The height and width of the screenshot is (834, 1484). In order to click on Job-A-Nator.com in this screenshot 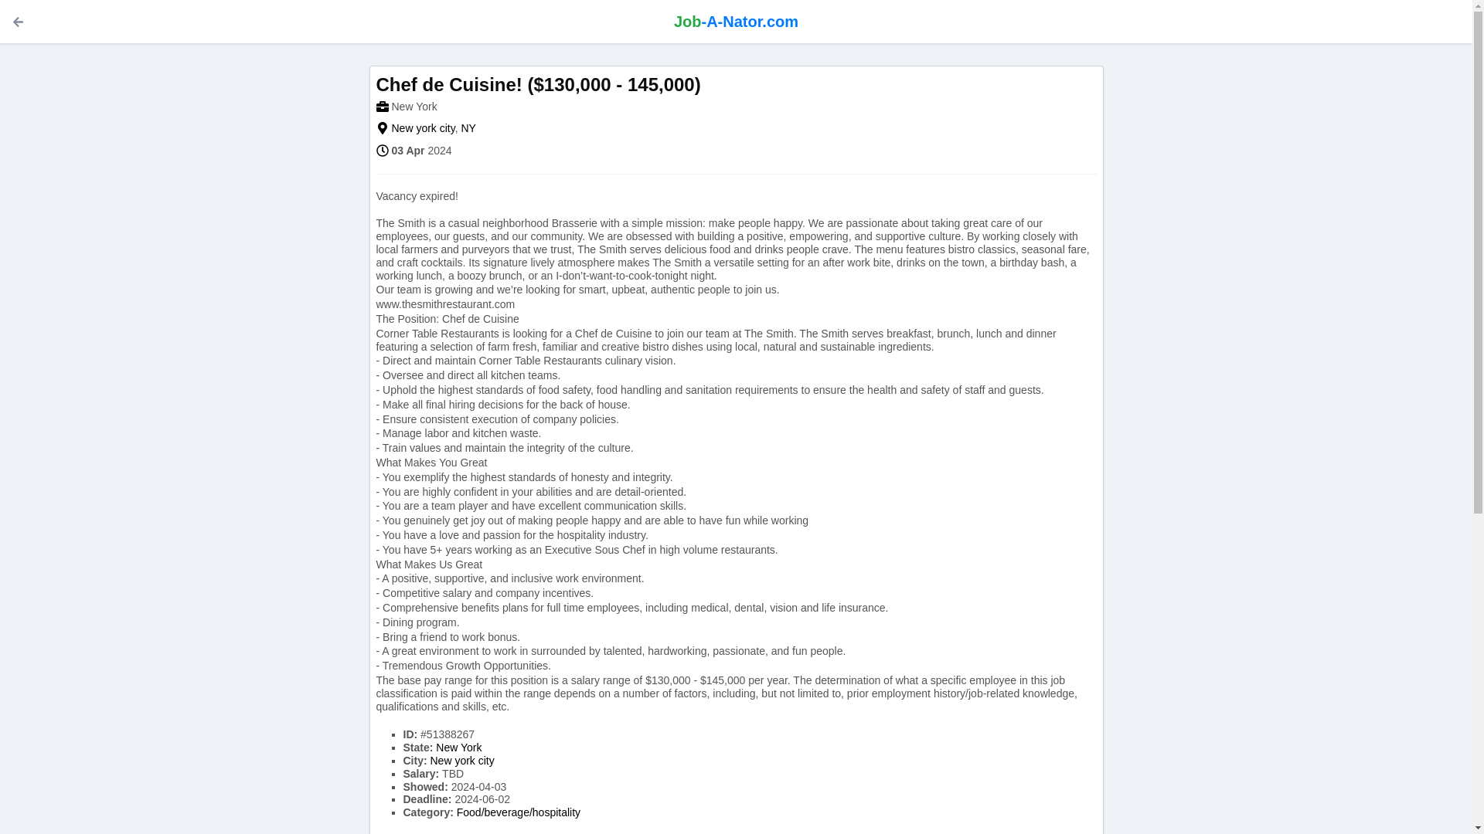, I will do `click(736, 22)`.